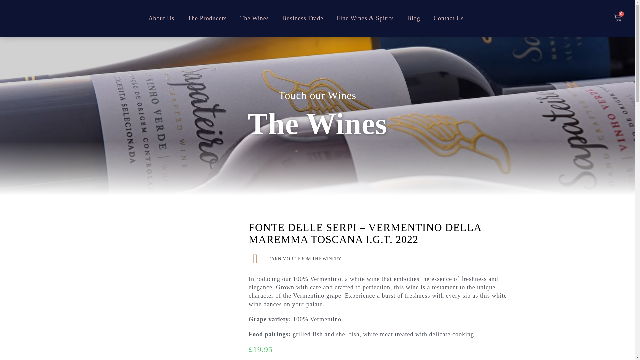 Image resolution: width=640 pixels, height=360 pixels. What do you see at coordinates (617, 18) in the screenshot?
I see `0` at bounding box center [617, 18].